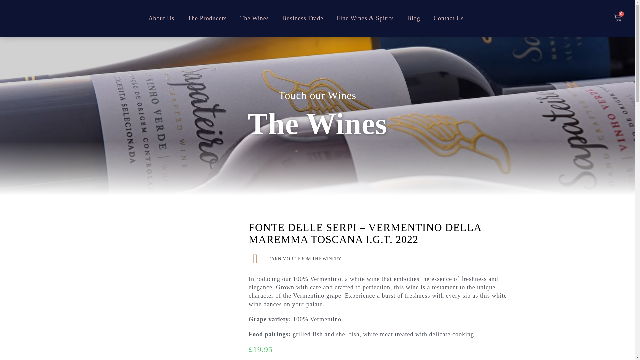 Image resolution: width=640 pixels, height=360 pixels. What do you see at coordinates (617, 18) in the screenshot?
I see `0` at bounding box center [617, 18].